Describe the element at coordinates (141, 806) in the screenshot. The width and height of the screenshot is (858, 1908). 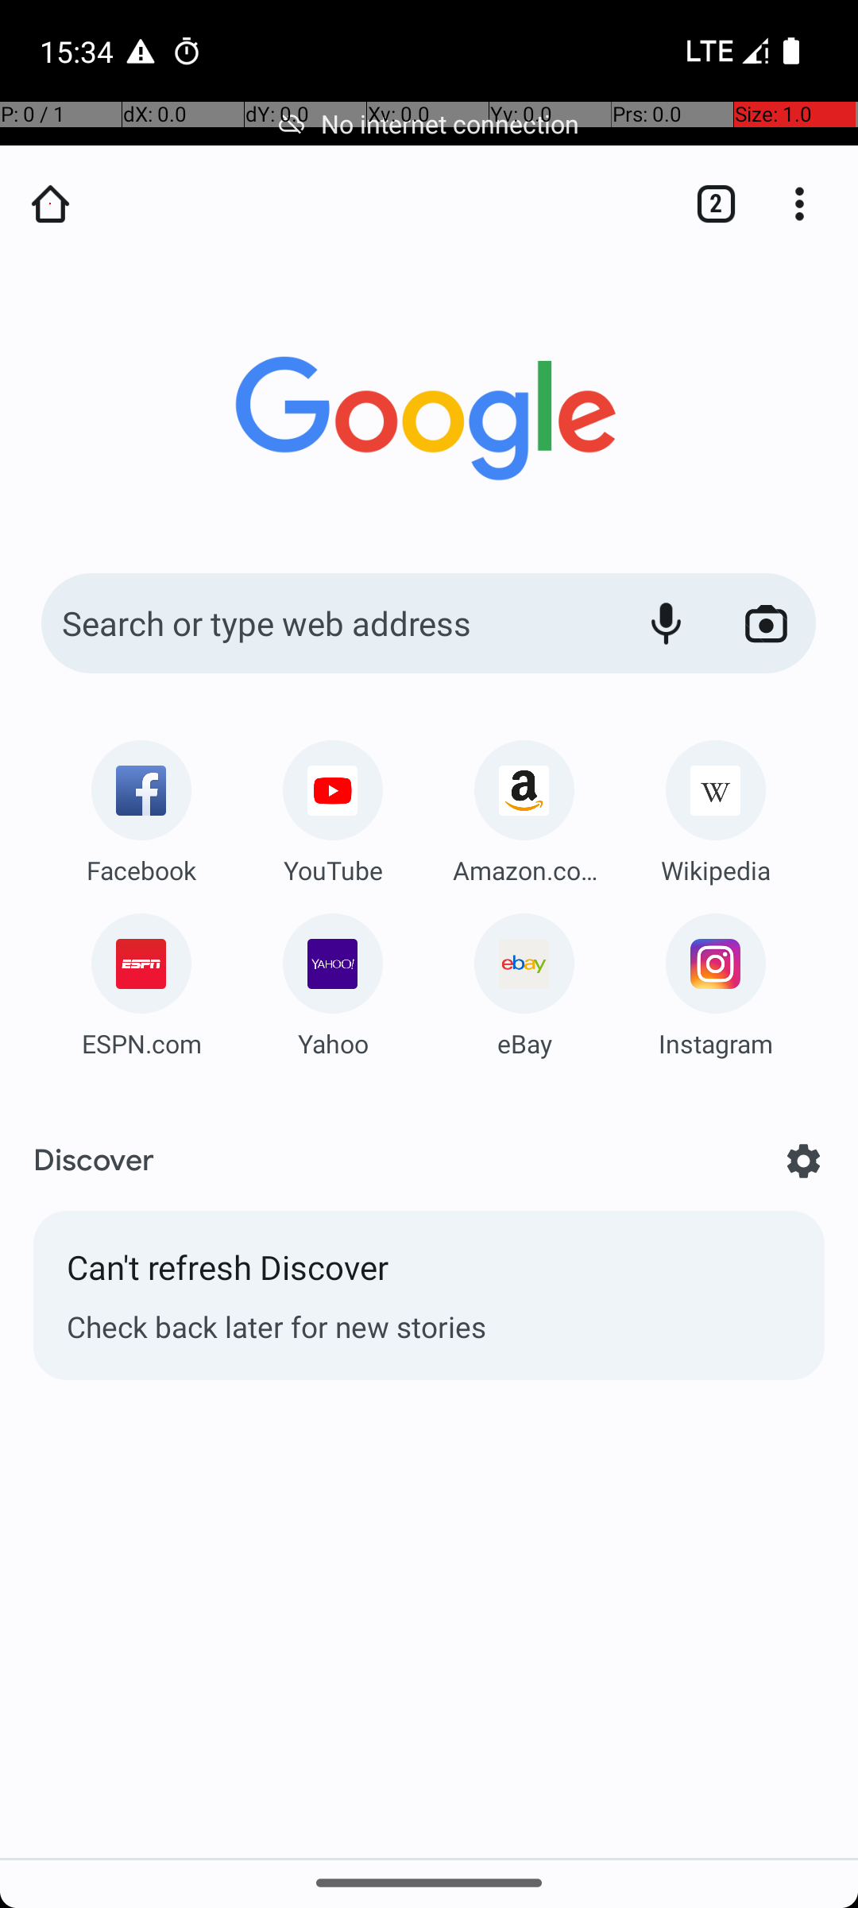
I see `Navigate: Facebook: m.facebook.com` at that location.